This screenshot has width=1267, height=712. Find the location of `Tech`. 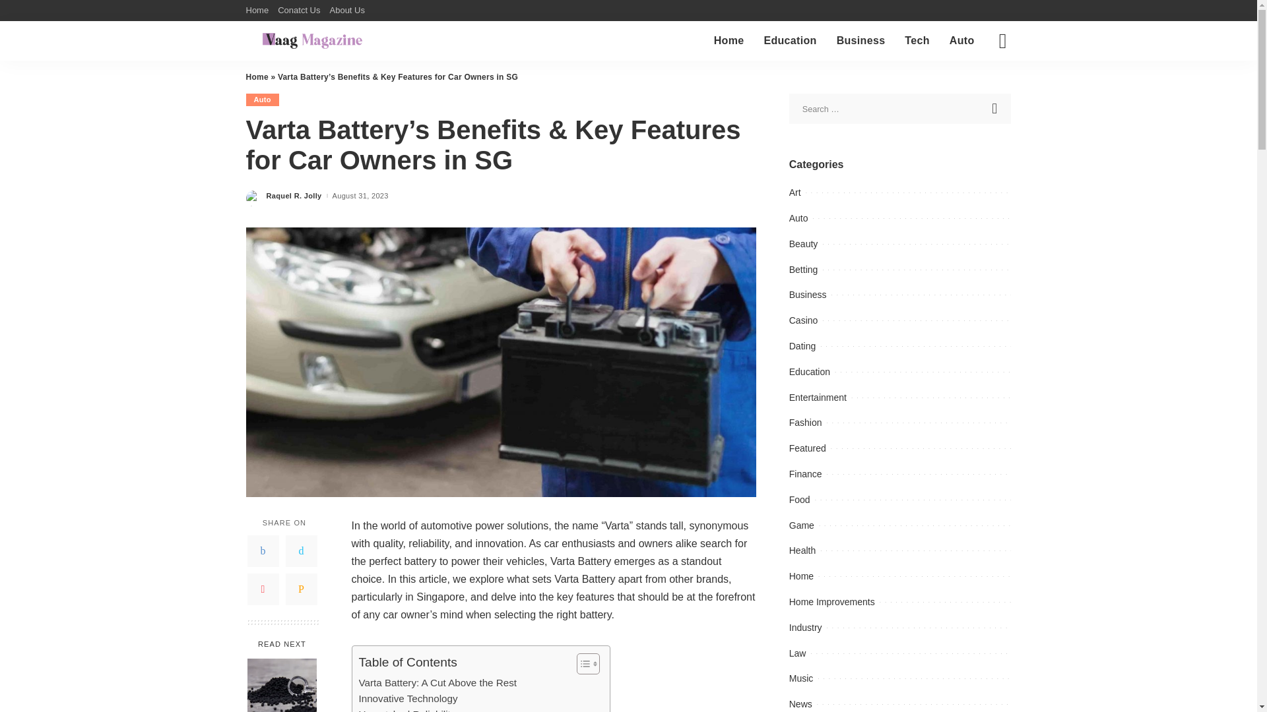

Tech is located at coordinates (916, 41).